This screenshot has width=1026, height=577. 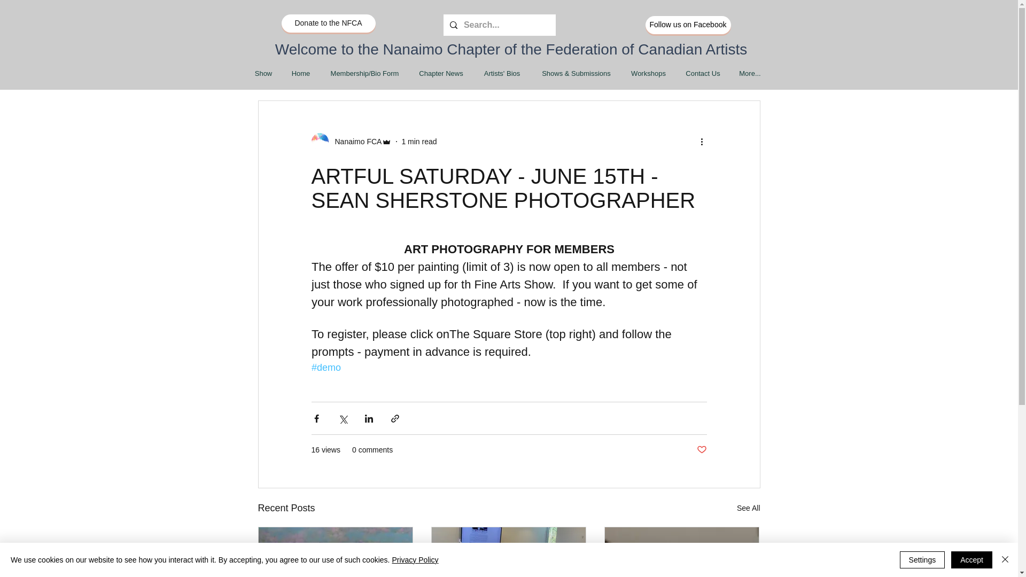 What do you see at coordinates (351, 141) in the screenshot?
I see `Nanaimo FCA` at bounding box center [351, 141].